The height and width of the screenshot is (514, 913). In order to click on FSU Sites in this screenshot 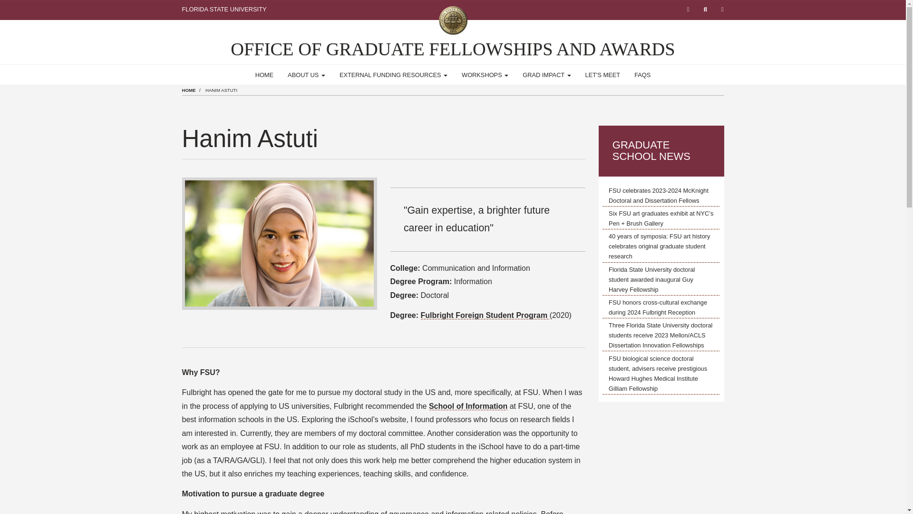, I will do `click(722, 10)`.